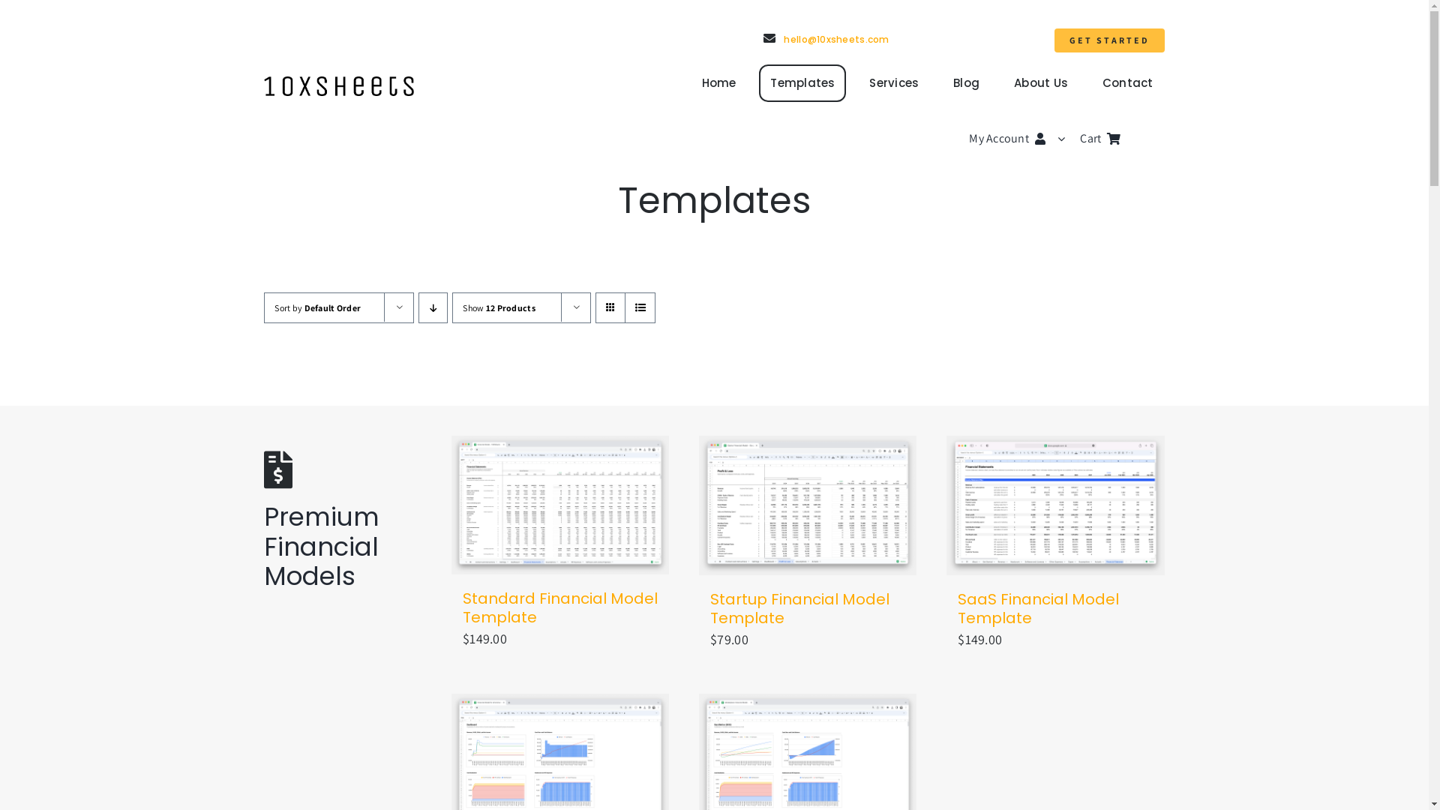 This screenshot has width=1440, height=810. Describe the element at coordinates (318, 307) in the screenshot. I see `Sort by Default Order` at that location.